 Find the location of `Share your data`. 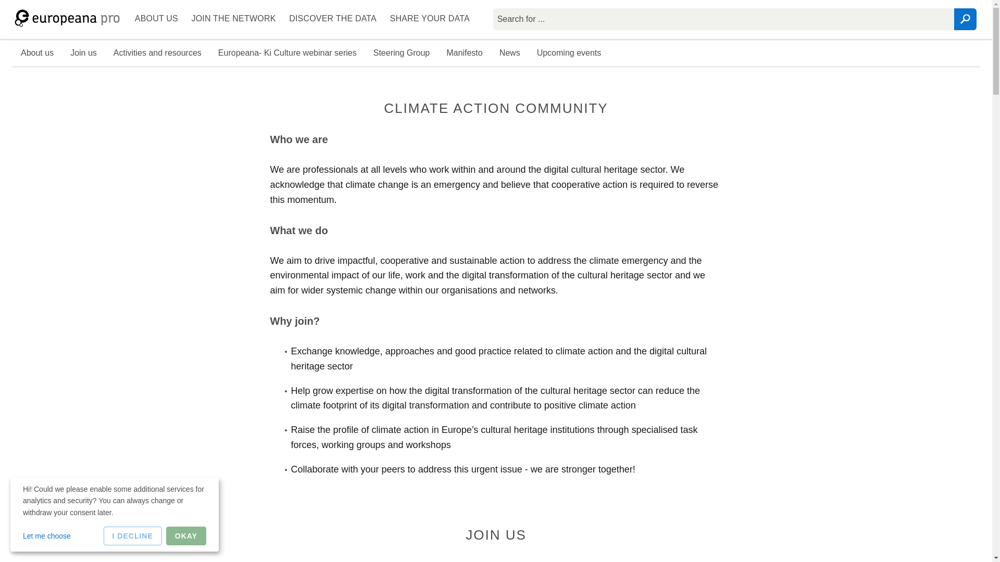

Share your data is located at coordinates (430, 19).